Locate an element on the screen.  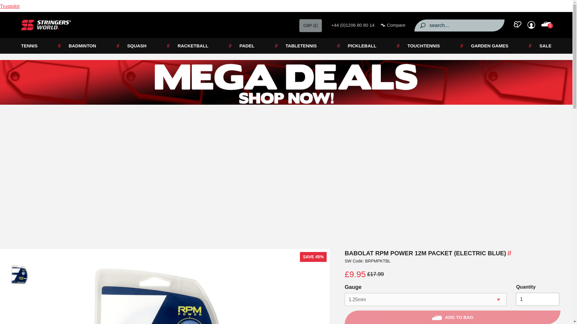
My Account is located at coordinates (517, 25).